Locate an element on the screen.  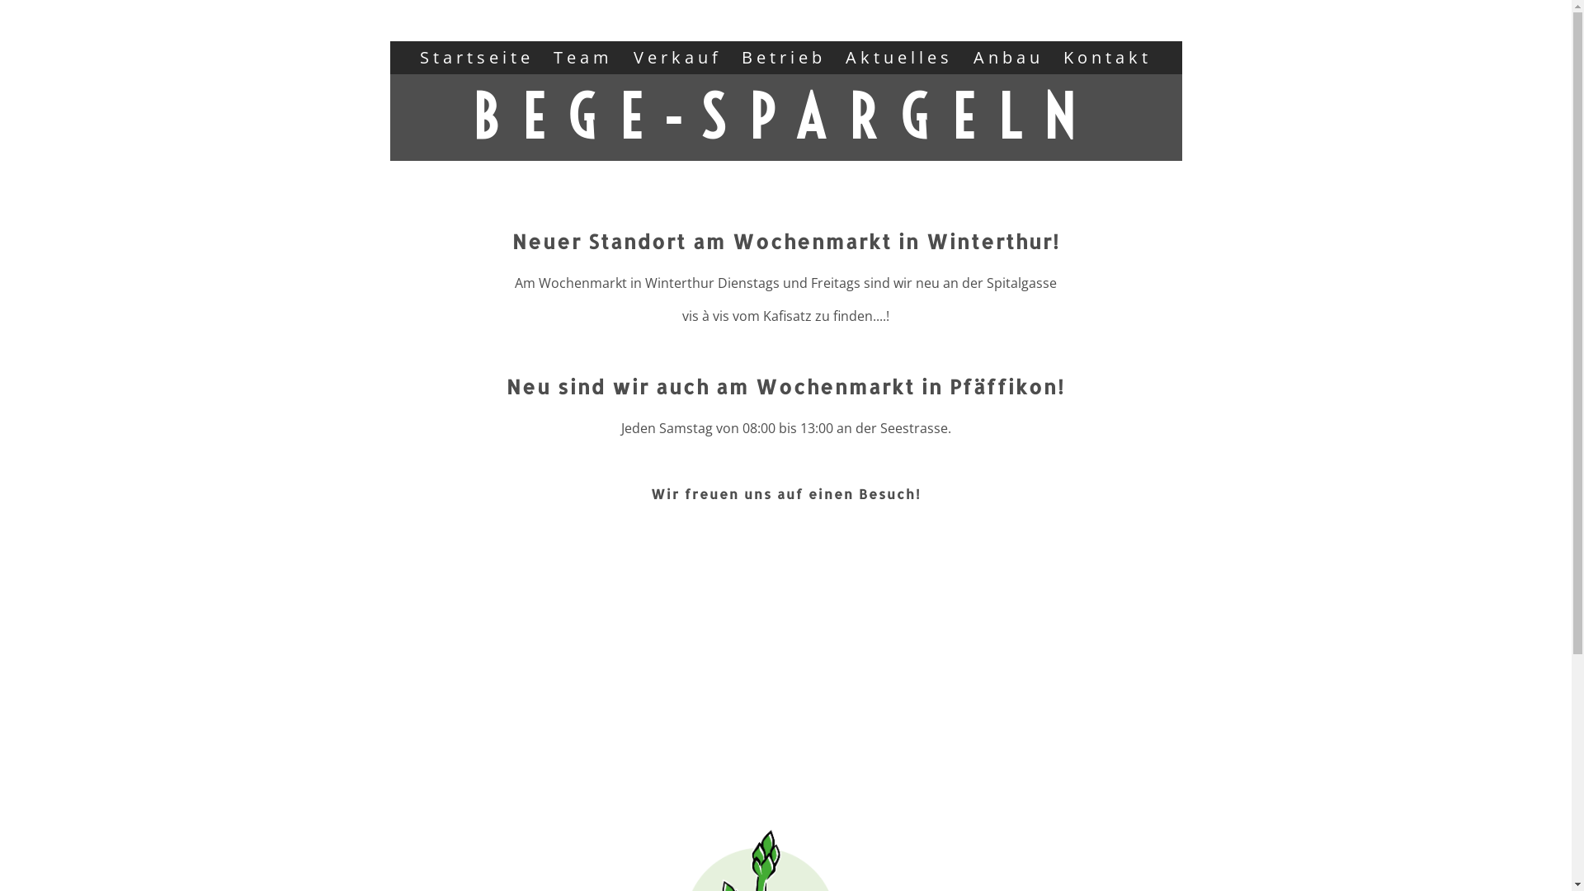
Team is located at coordinates (583, 58).